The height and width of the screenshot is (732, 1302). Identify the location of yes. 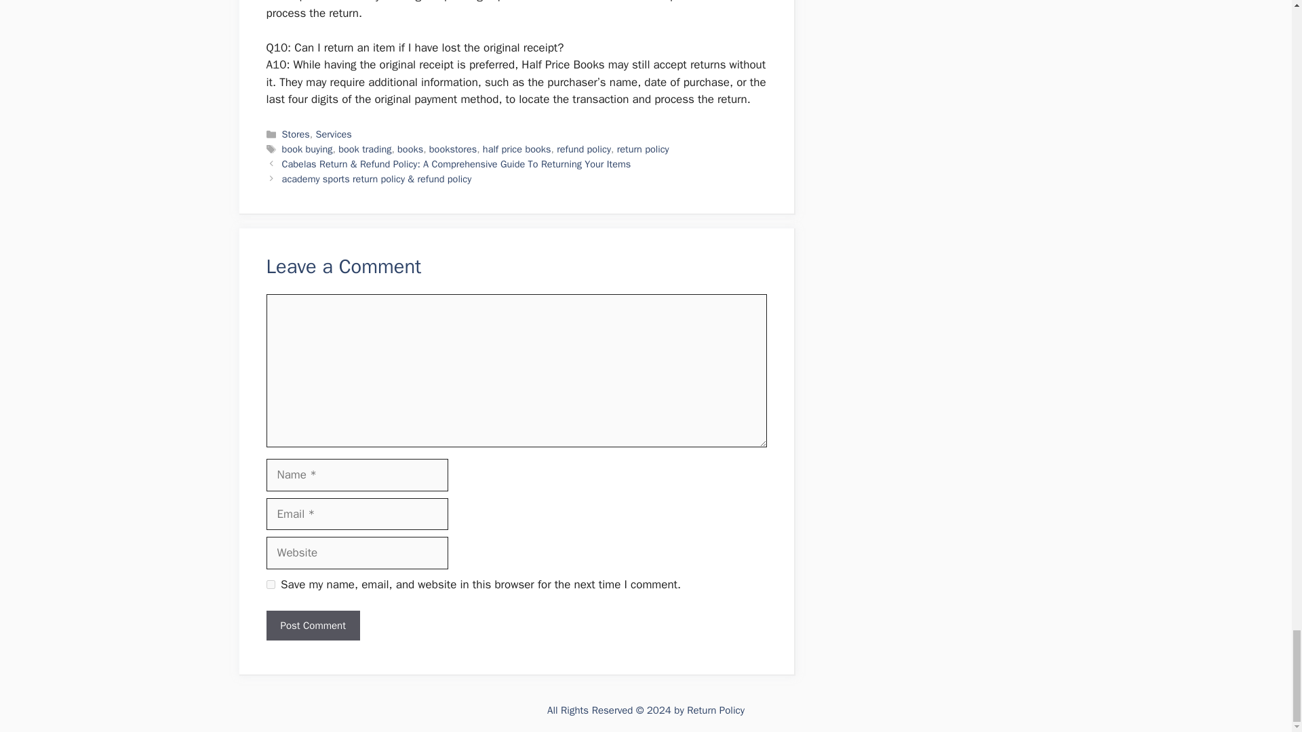
(270, 584).